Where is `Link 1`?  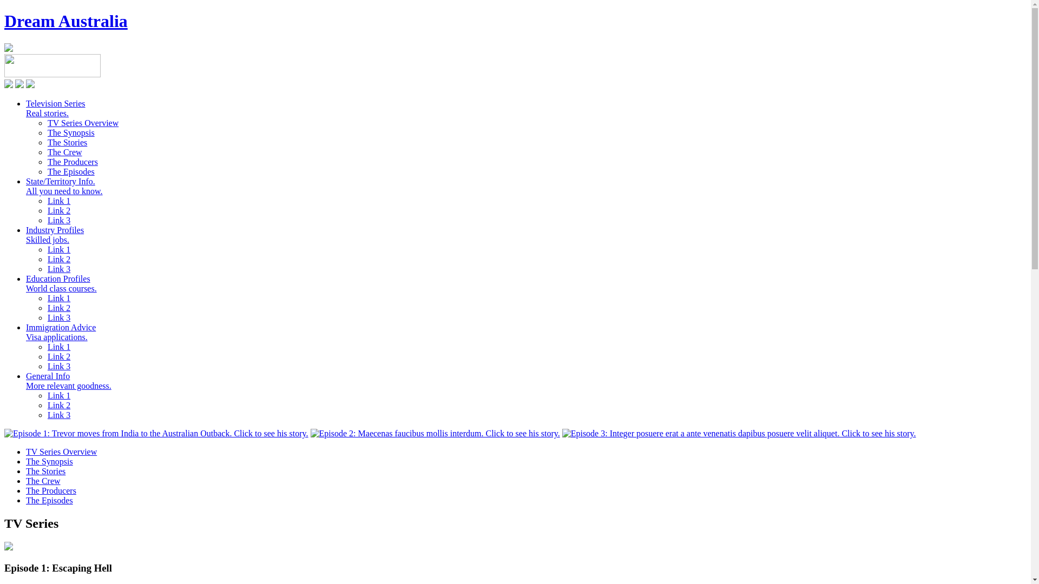
Link 1 is located at coordinates (59, 396).